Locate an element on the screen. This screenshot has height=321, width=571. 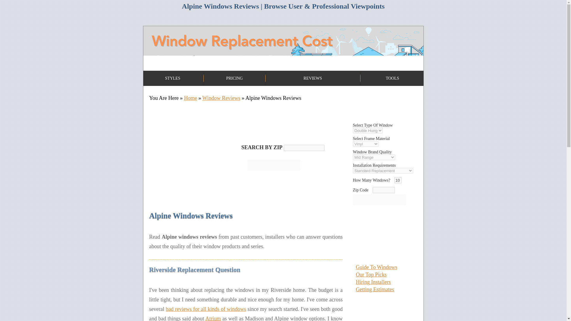
Search is located at coordinates (274, 165).